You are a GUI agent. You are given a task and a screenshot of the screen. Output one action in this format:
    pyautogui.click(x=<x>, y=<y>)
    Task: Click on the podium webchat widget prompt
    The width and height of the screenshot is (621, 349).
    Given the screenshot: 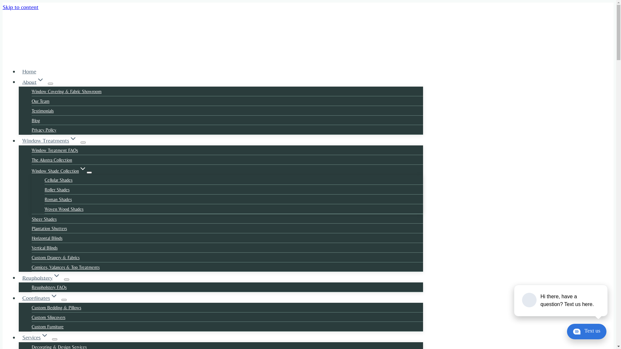 What is the action you would take?
    pyautogui.click(x=561, y=301)
    